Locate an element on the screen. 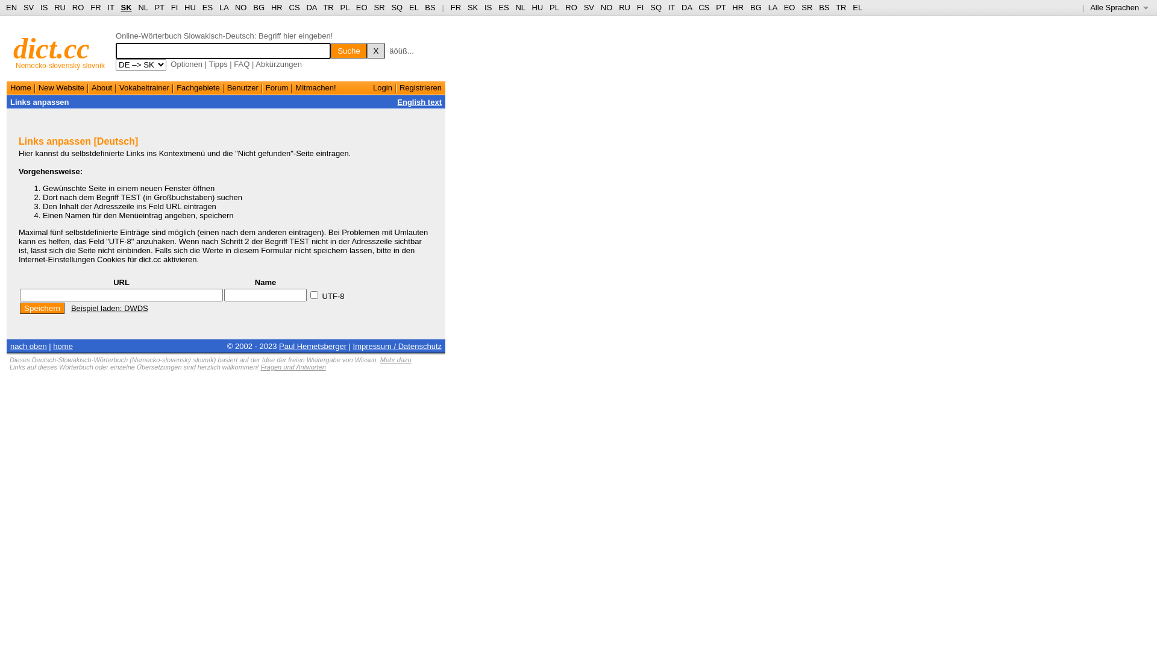 Image resolution: width=1157 pixels, height=651 pixels. HR is located at coordinates (738, 7).